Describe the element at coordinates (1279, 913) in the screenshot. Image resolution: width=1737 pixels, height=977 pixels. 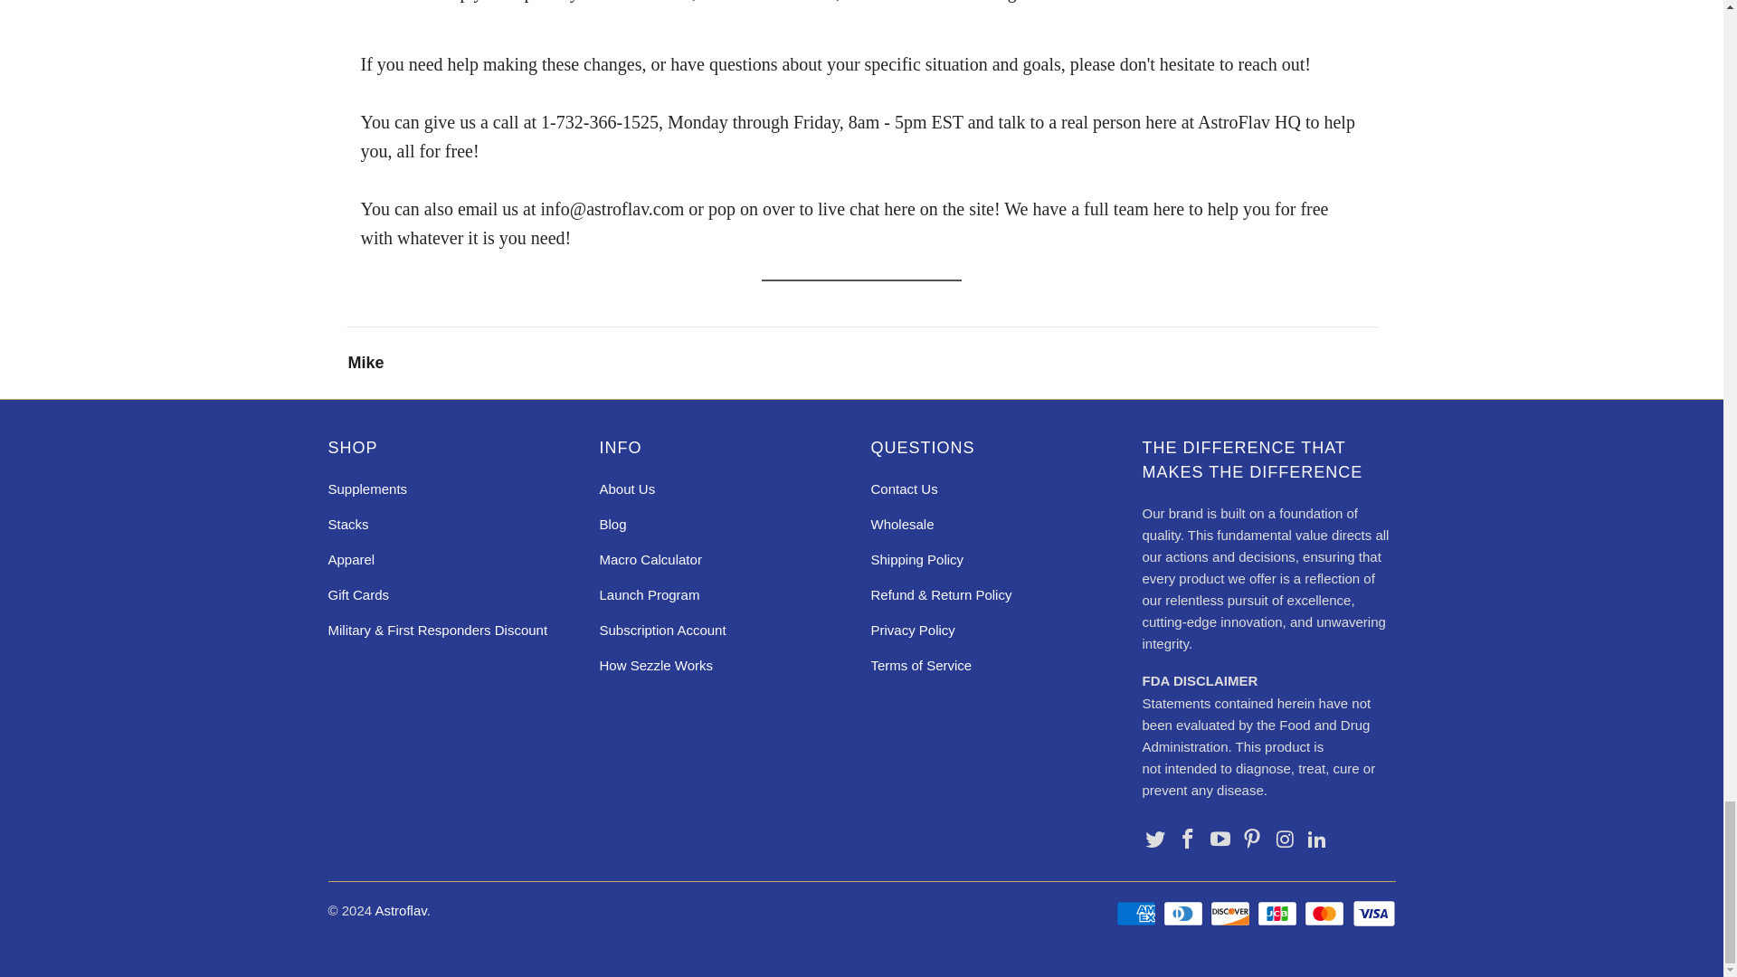
I see `JCB` at that location.